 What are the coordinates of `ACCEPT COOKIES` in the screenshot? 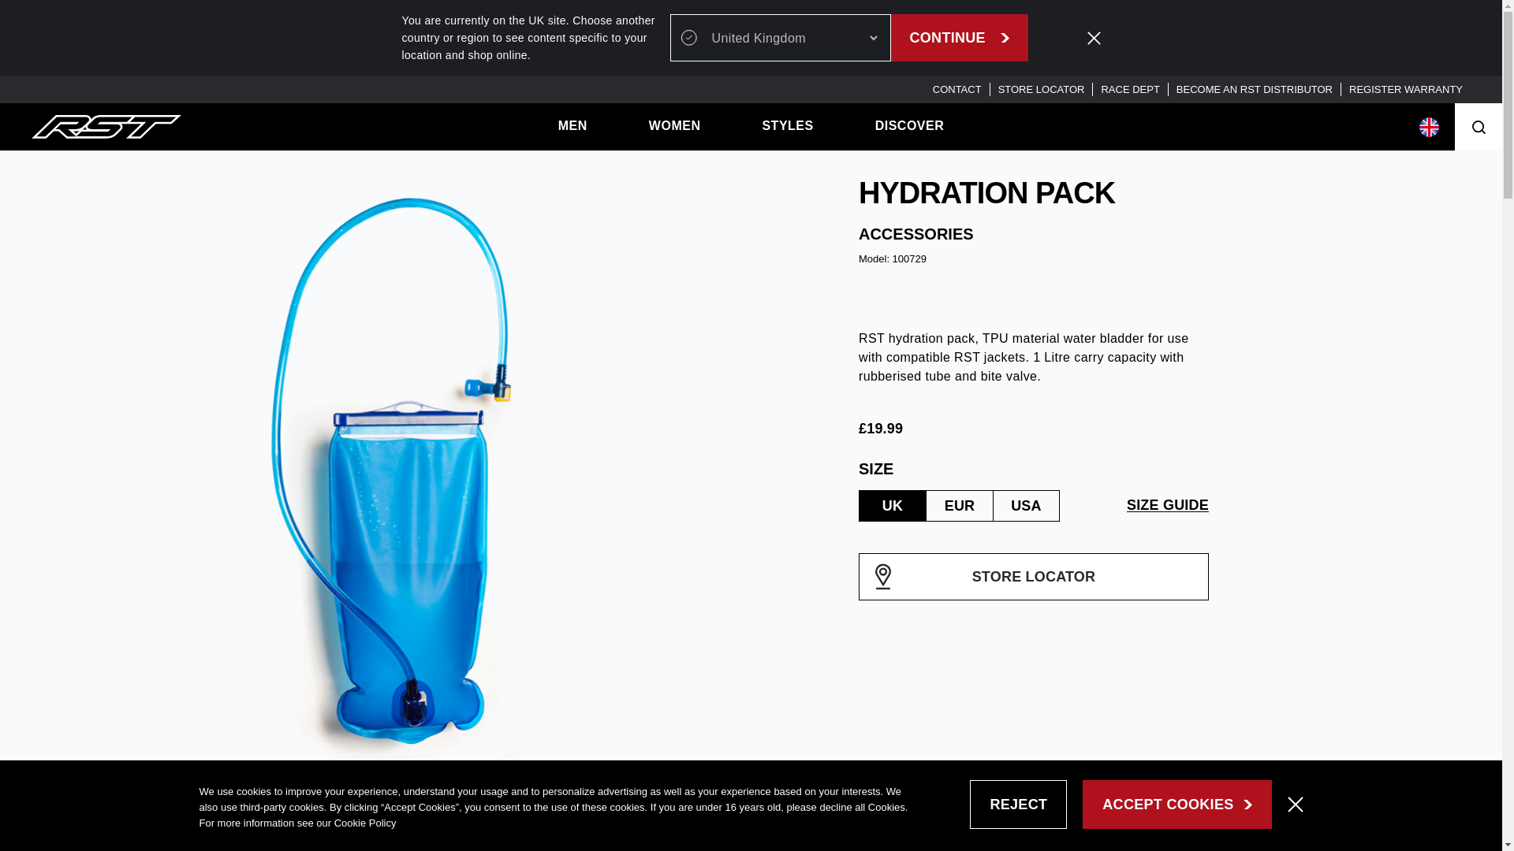 It's located at (1177, 804).